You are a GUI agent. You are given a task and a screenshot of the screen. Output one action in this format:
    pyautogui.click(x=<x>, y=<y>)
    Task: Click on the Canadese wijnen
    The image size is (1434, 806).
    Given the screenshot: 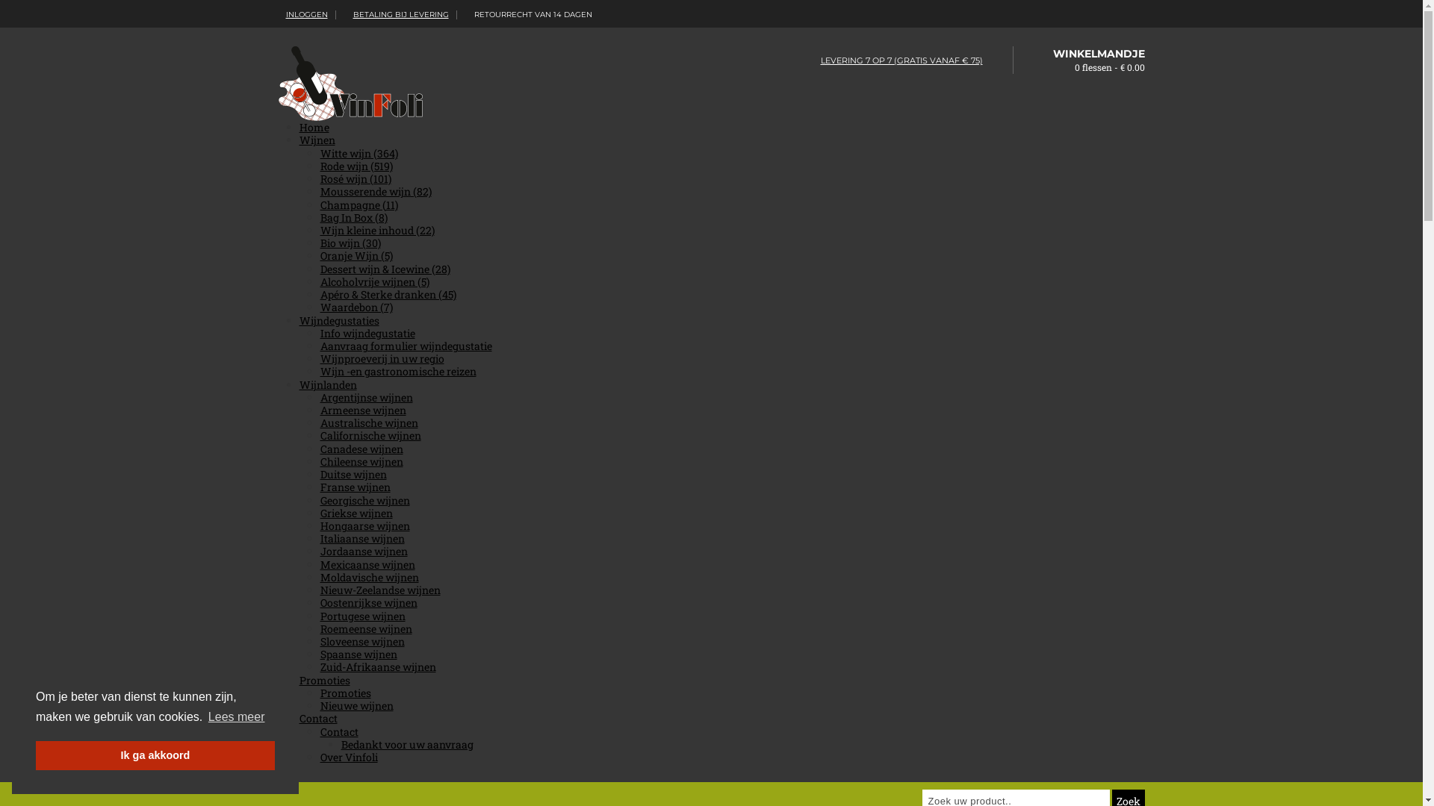 What is the action you would take?
    pyautogui.click(x=361, y=449)
    